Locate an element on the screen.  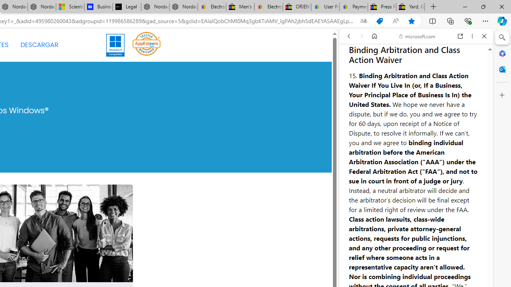
User Privacy Notice | eBay is located at coordinates (325, 7).